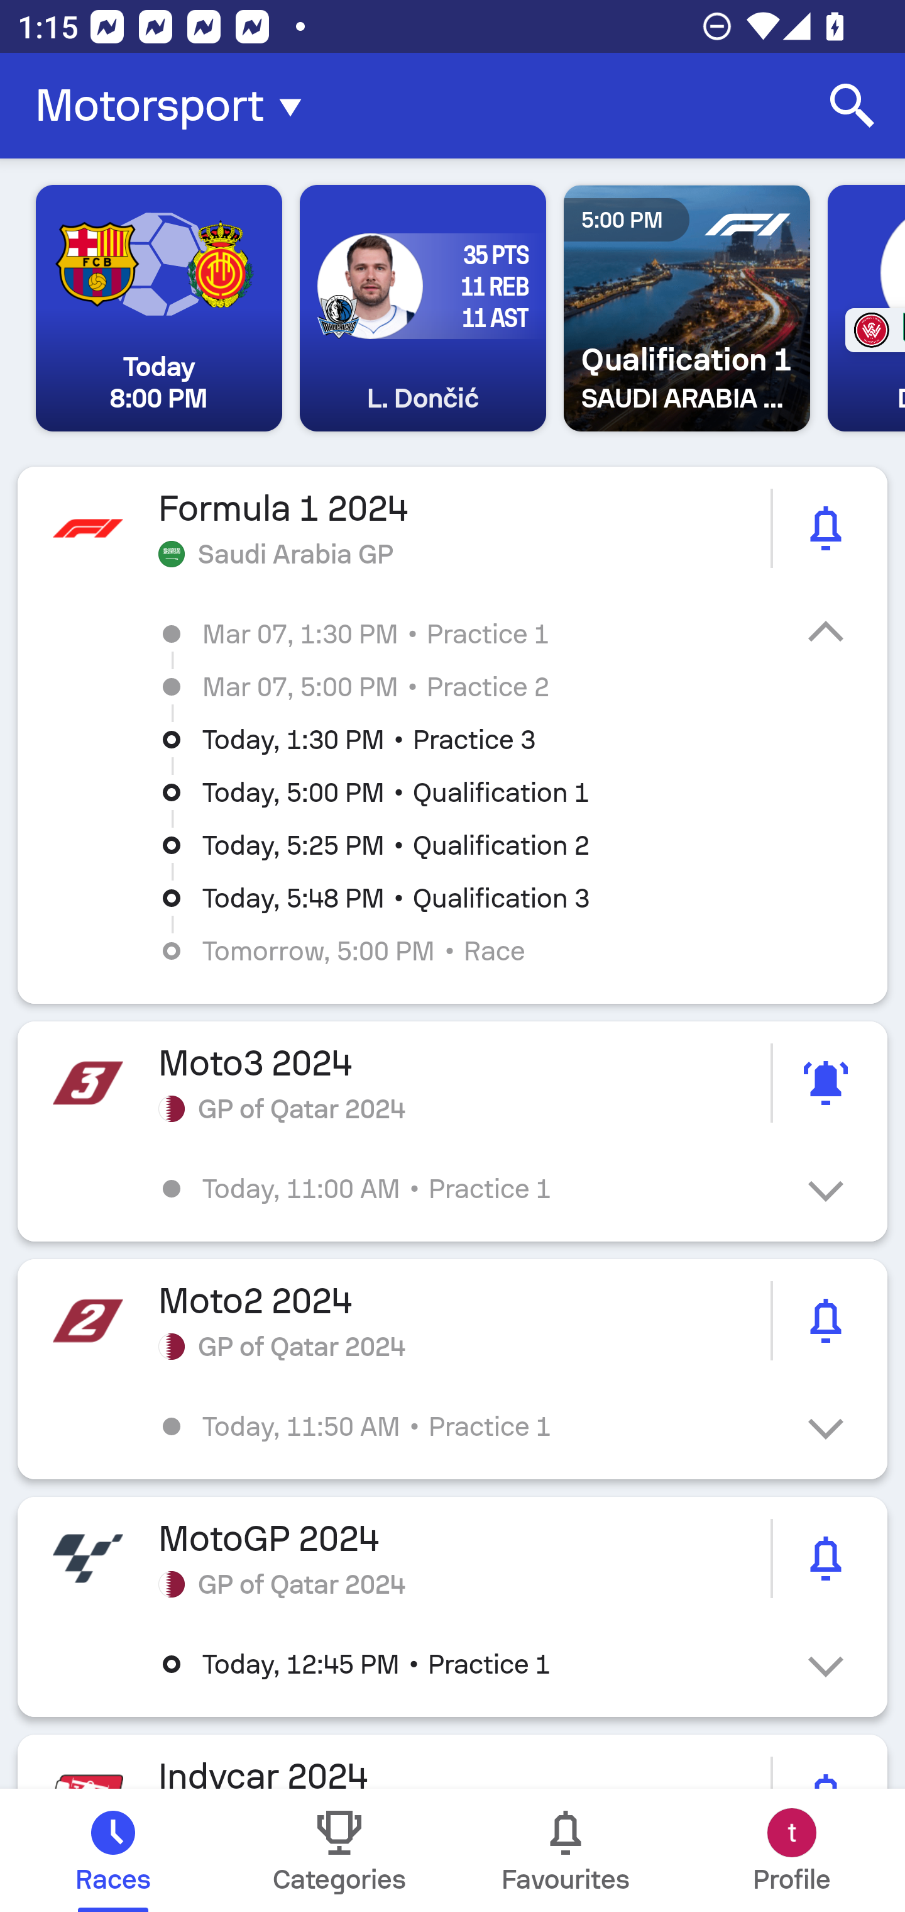 The height and width of the screenshot is (1912, 905). What do you see at coordinates (159, 308) in the screenshot?
I see `Today
8:00 PM` at bounding box center [159, 308].